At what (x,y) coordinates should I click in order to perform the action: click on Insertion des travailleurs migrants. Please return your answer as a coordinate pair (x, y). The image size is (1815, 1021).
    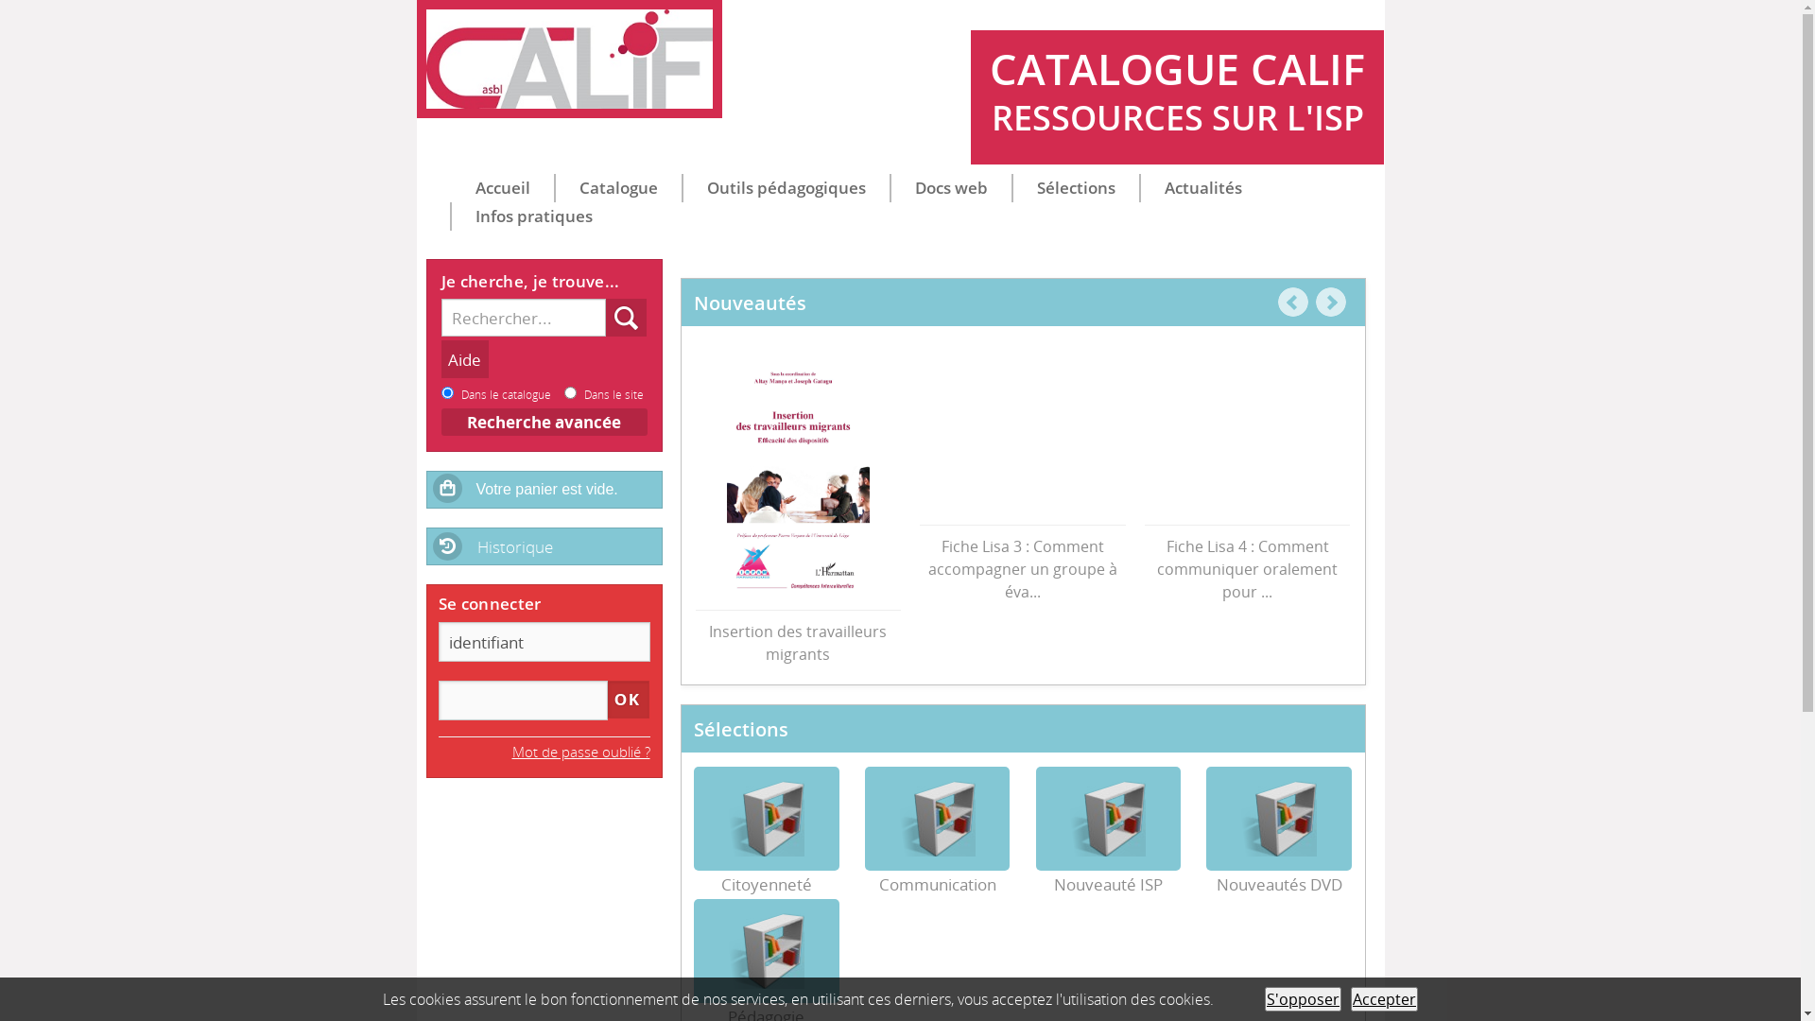
    Looking at the image, I should click on (799, 637).